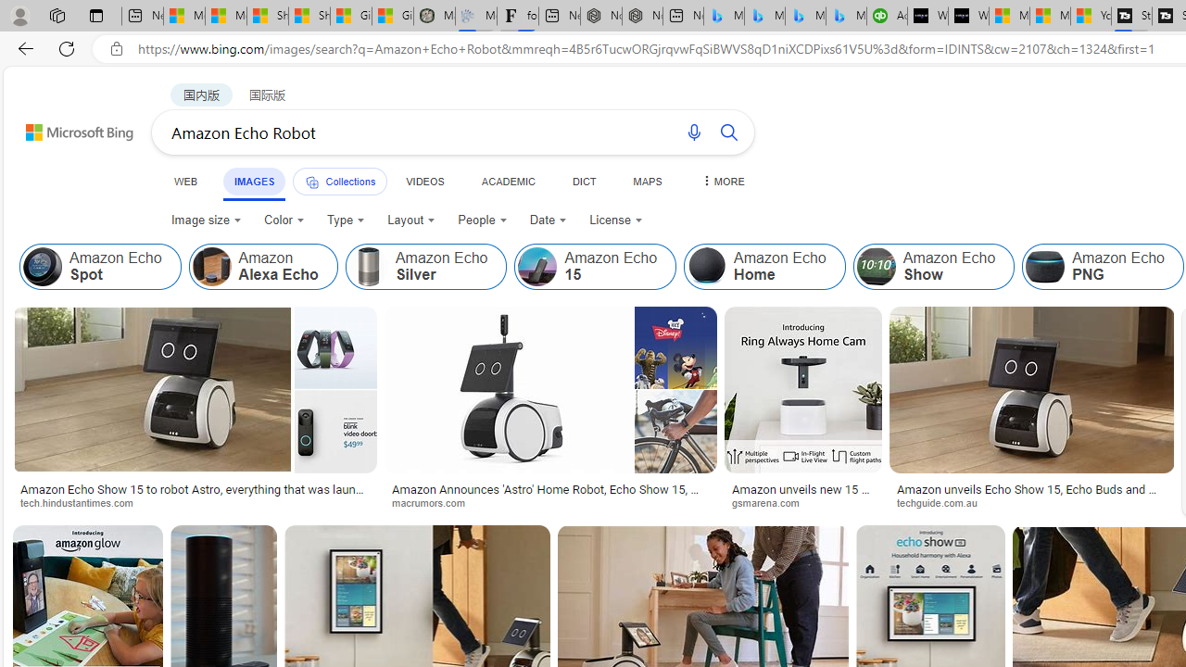 This screenshot has width=1186, height=667. What do you see at coordinates (206, 220) in the screenshot?
I see `Image size` at bounding box center [206, 220].